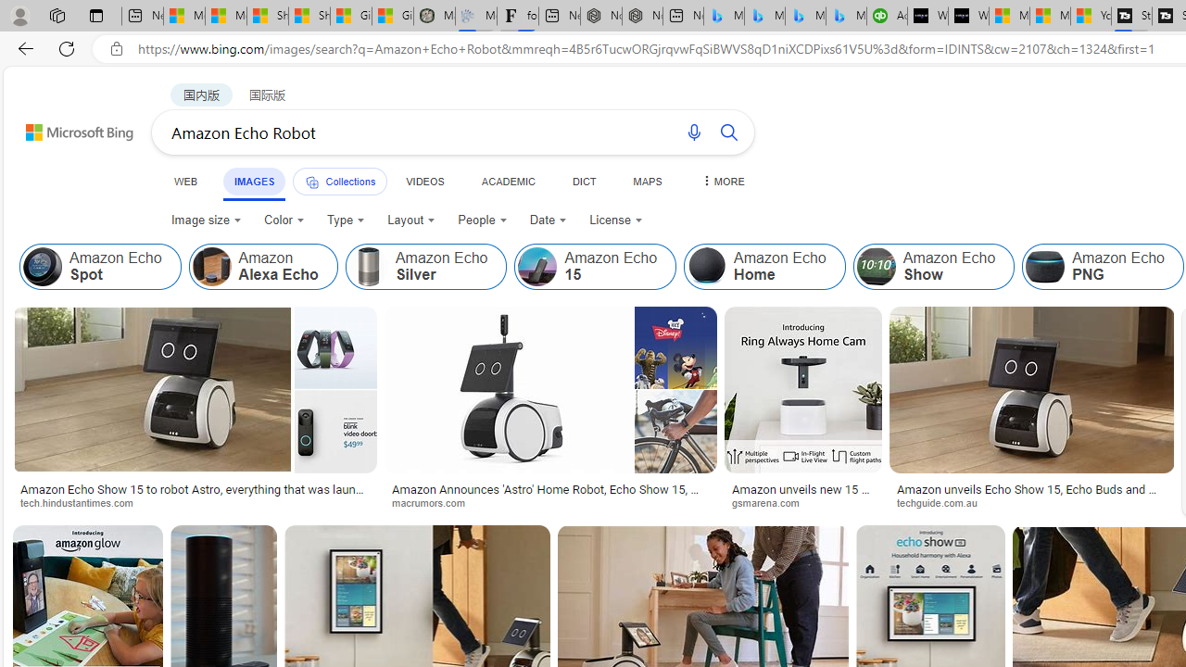 This screenshot has width=1186, height=667. What do you see at coordinates (206, 220) in the screenshot?
I see `Image size` at bounding box center [206, 220].